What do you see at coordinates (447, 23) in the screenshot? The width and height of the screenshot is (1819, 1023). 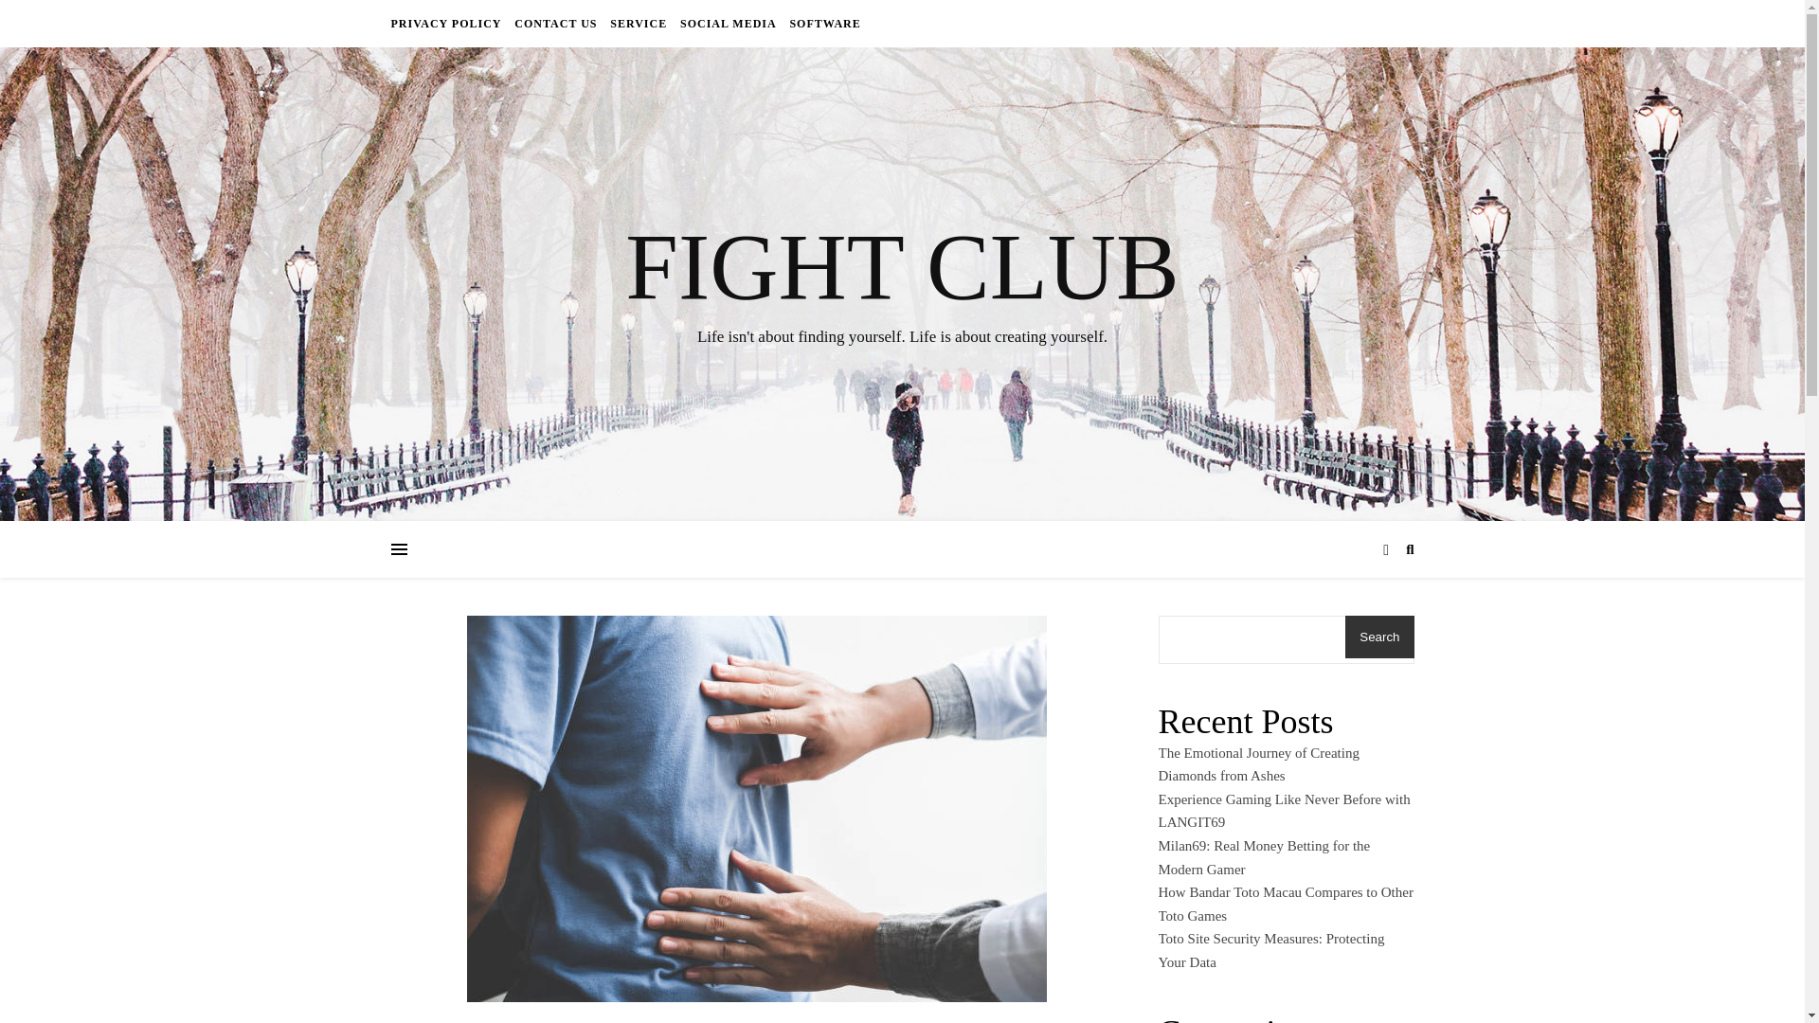 I see `PRIVACY POLICY` at bounding box center [447, 23].